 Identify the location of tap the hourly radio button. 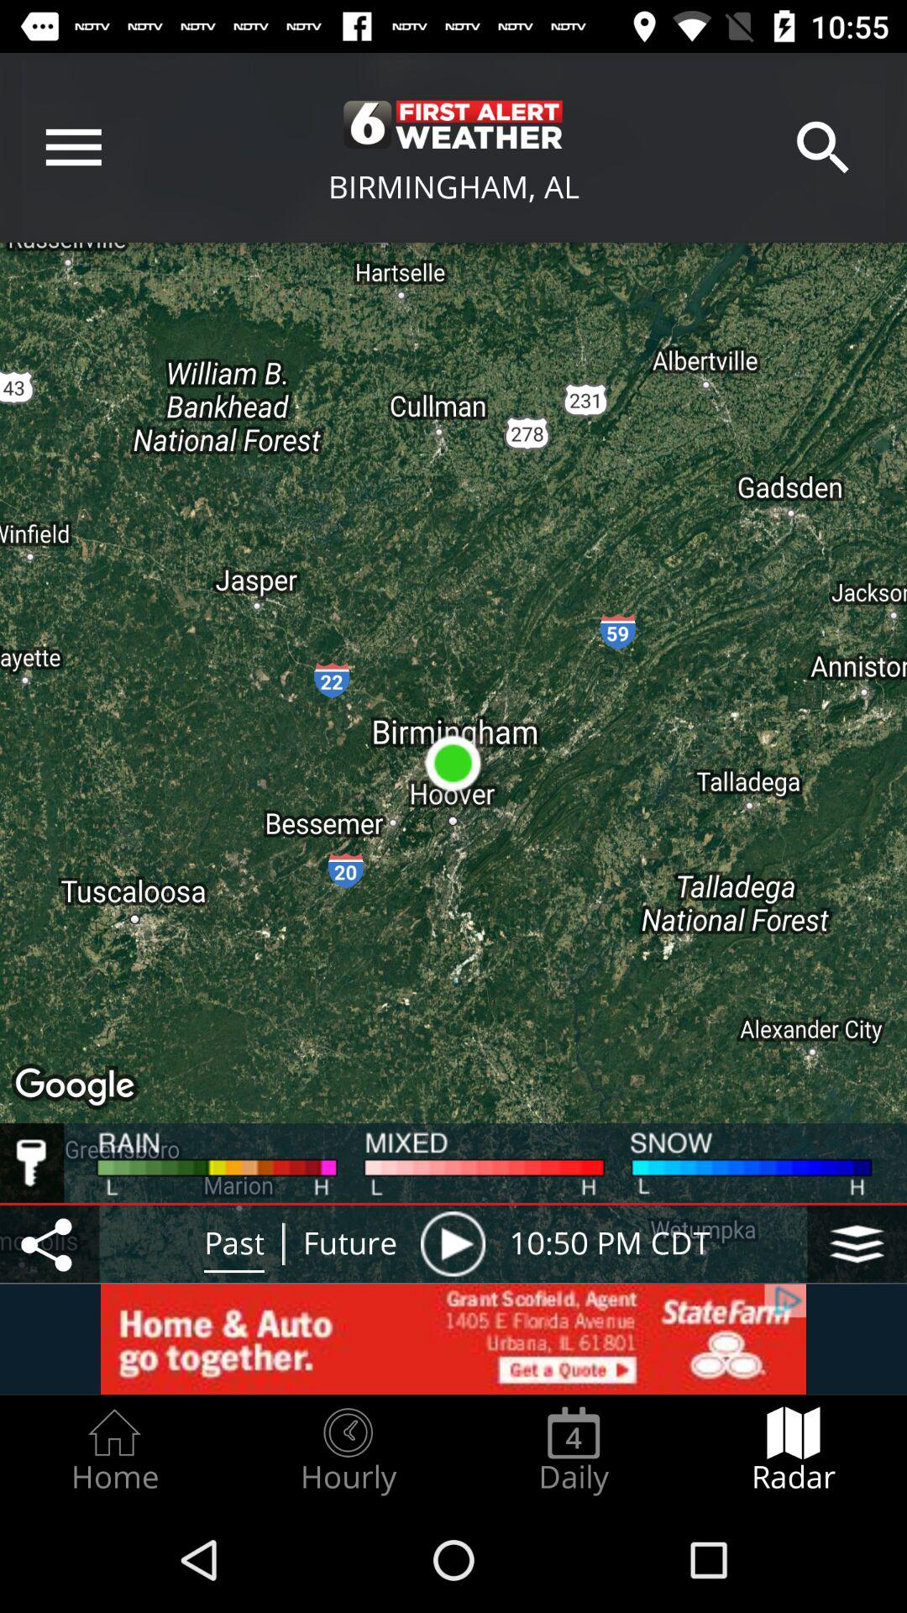
(348, 1450).